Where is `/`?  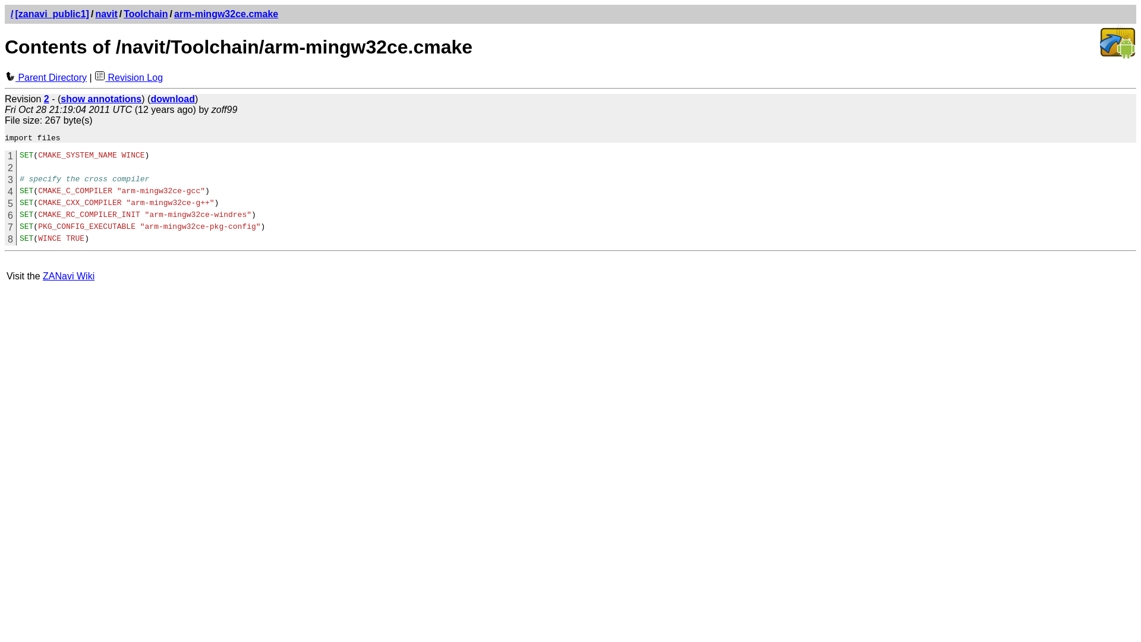
/ is located at coordinates (12, 14).